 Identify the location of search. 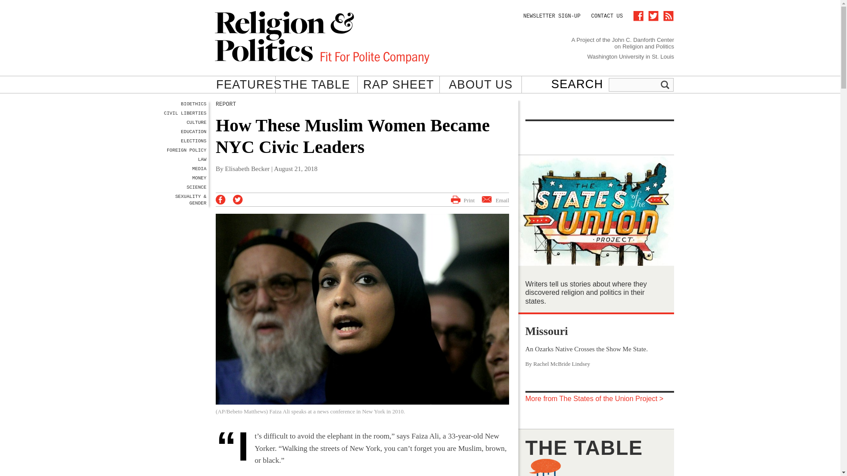
(665, 85).